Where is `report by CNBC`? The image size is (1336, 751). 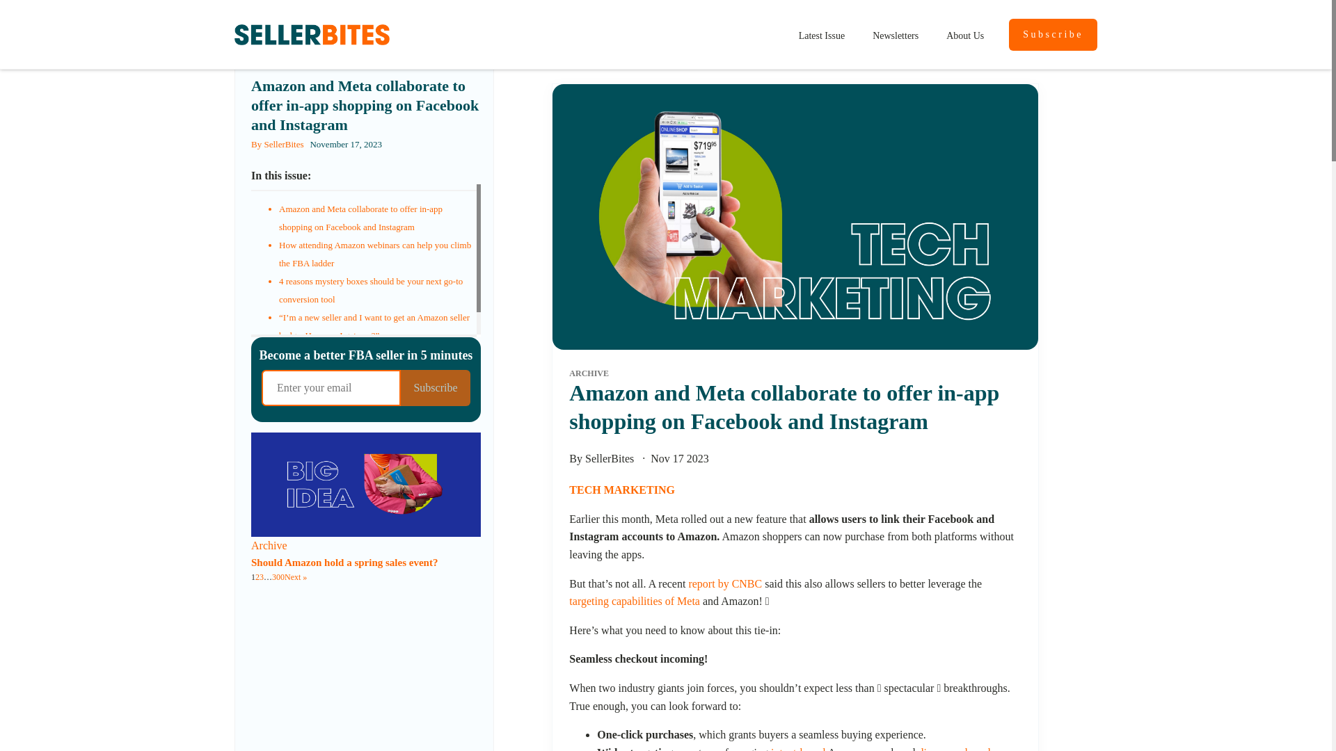 report by CNBC is located at coordinates (724, 583).